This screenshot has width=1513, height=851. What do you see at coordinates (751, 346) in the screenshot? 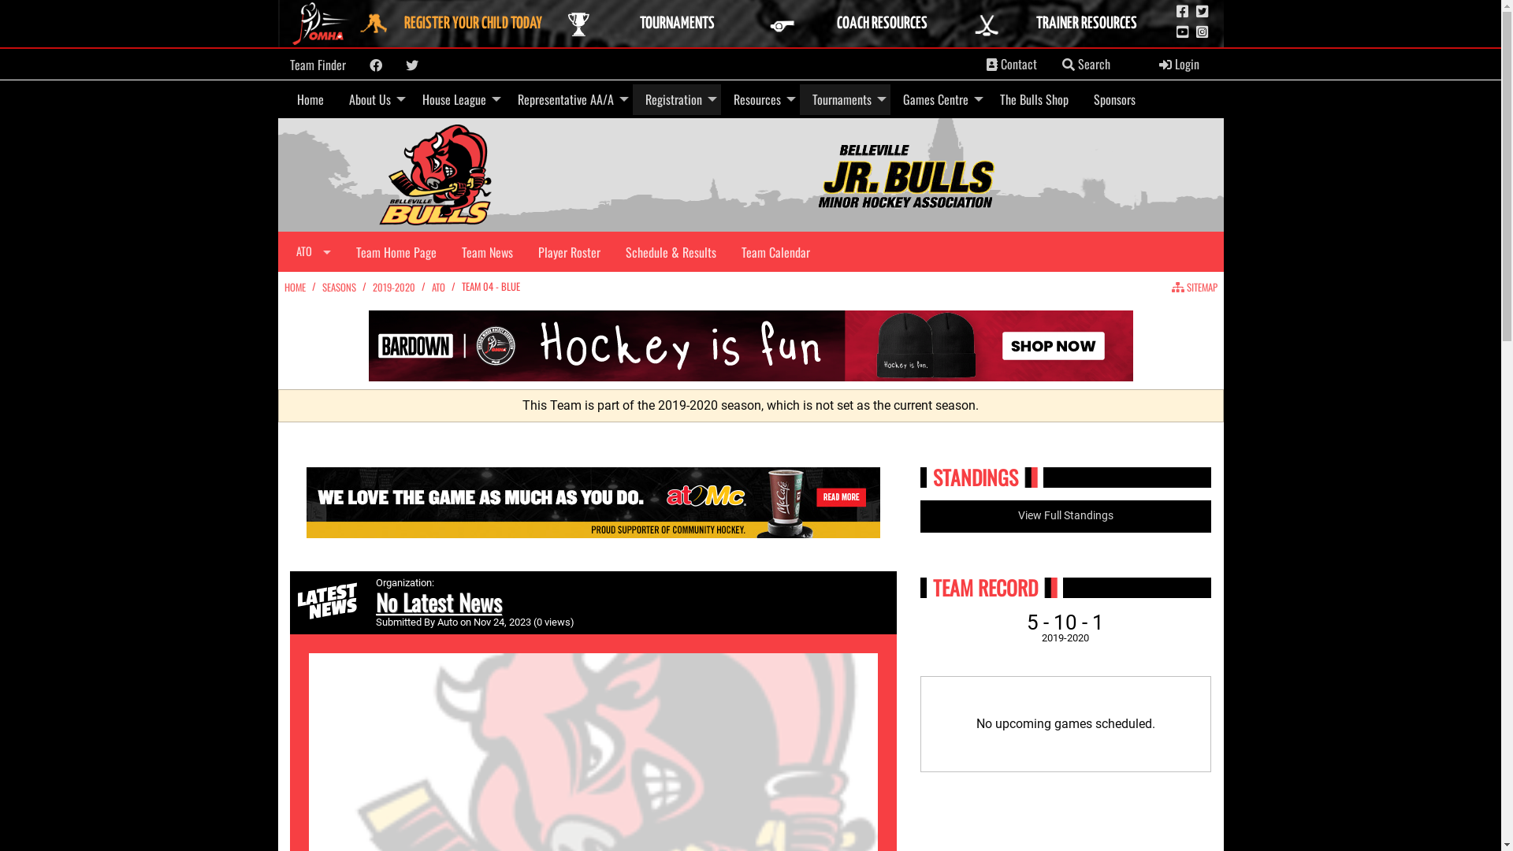
I see `3rd party ad content` at bounding box center [751, 346].